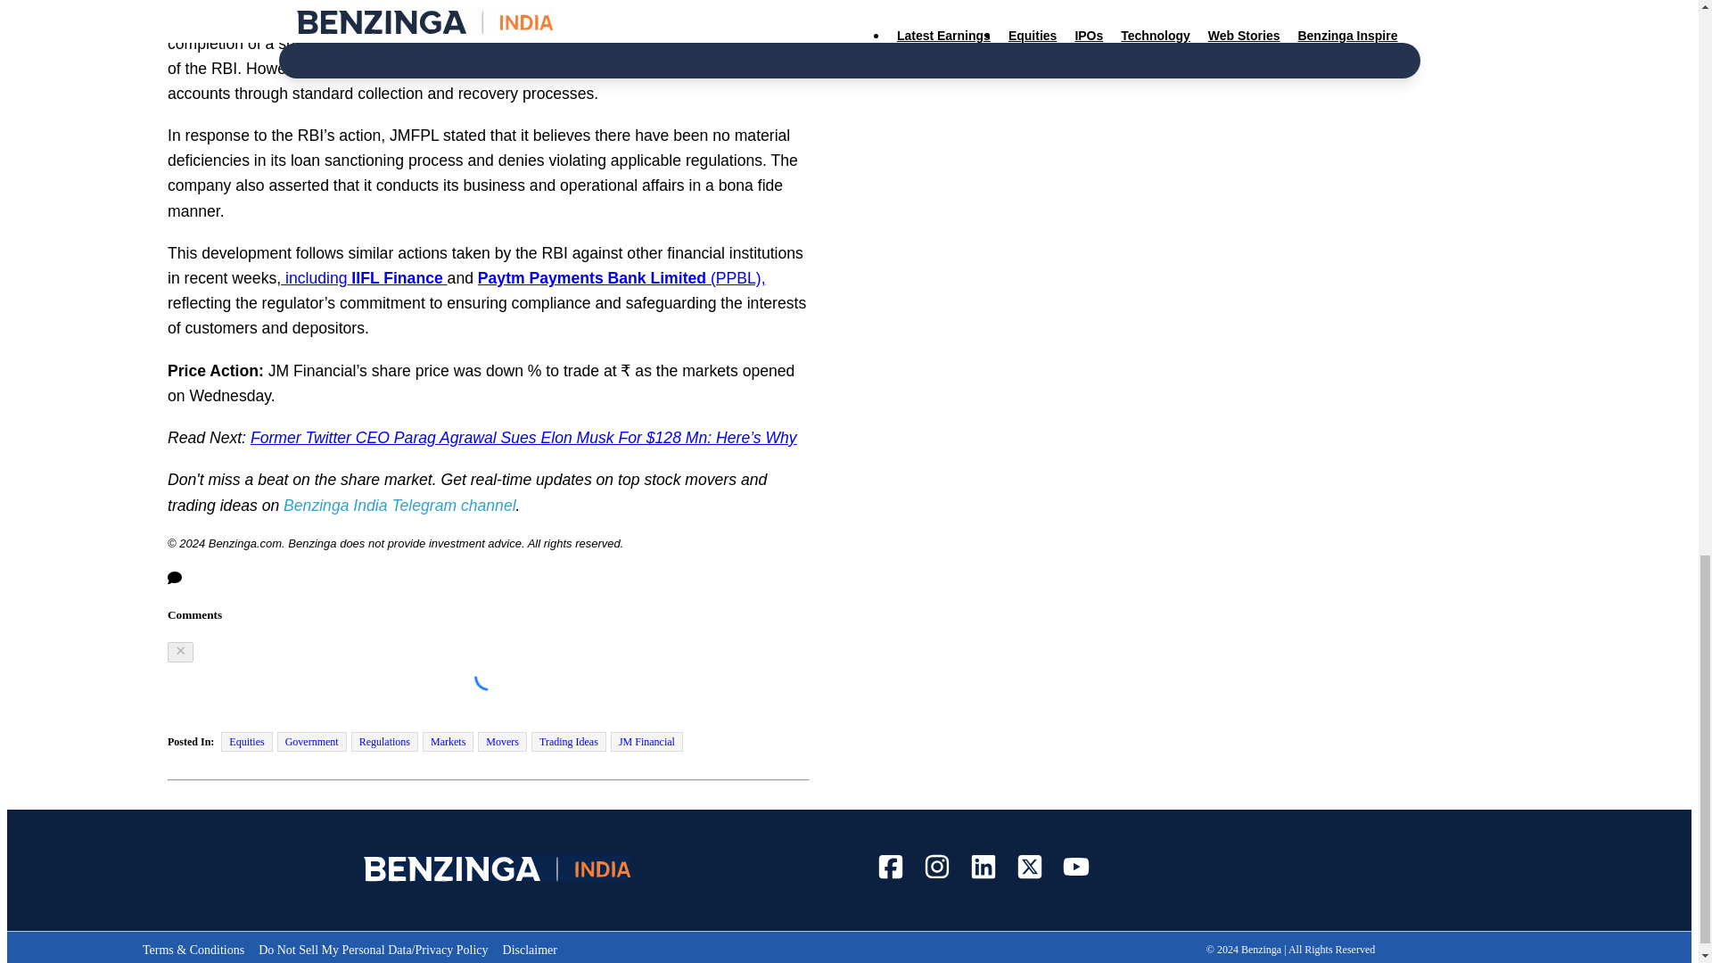  What do you see at coordinates (530, 951) in the screenshot?
I see `Disclaimer` at bounding box center [530, 951].